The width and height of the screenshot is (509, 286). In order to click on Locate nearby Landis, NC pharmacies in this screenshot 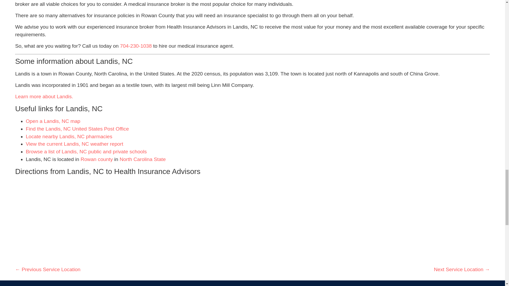, I will do `click(69, 136)`.